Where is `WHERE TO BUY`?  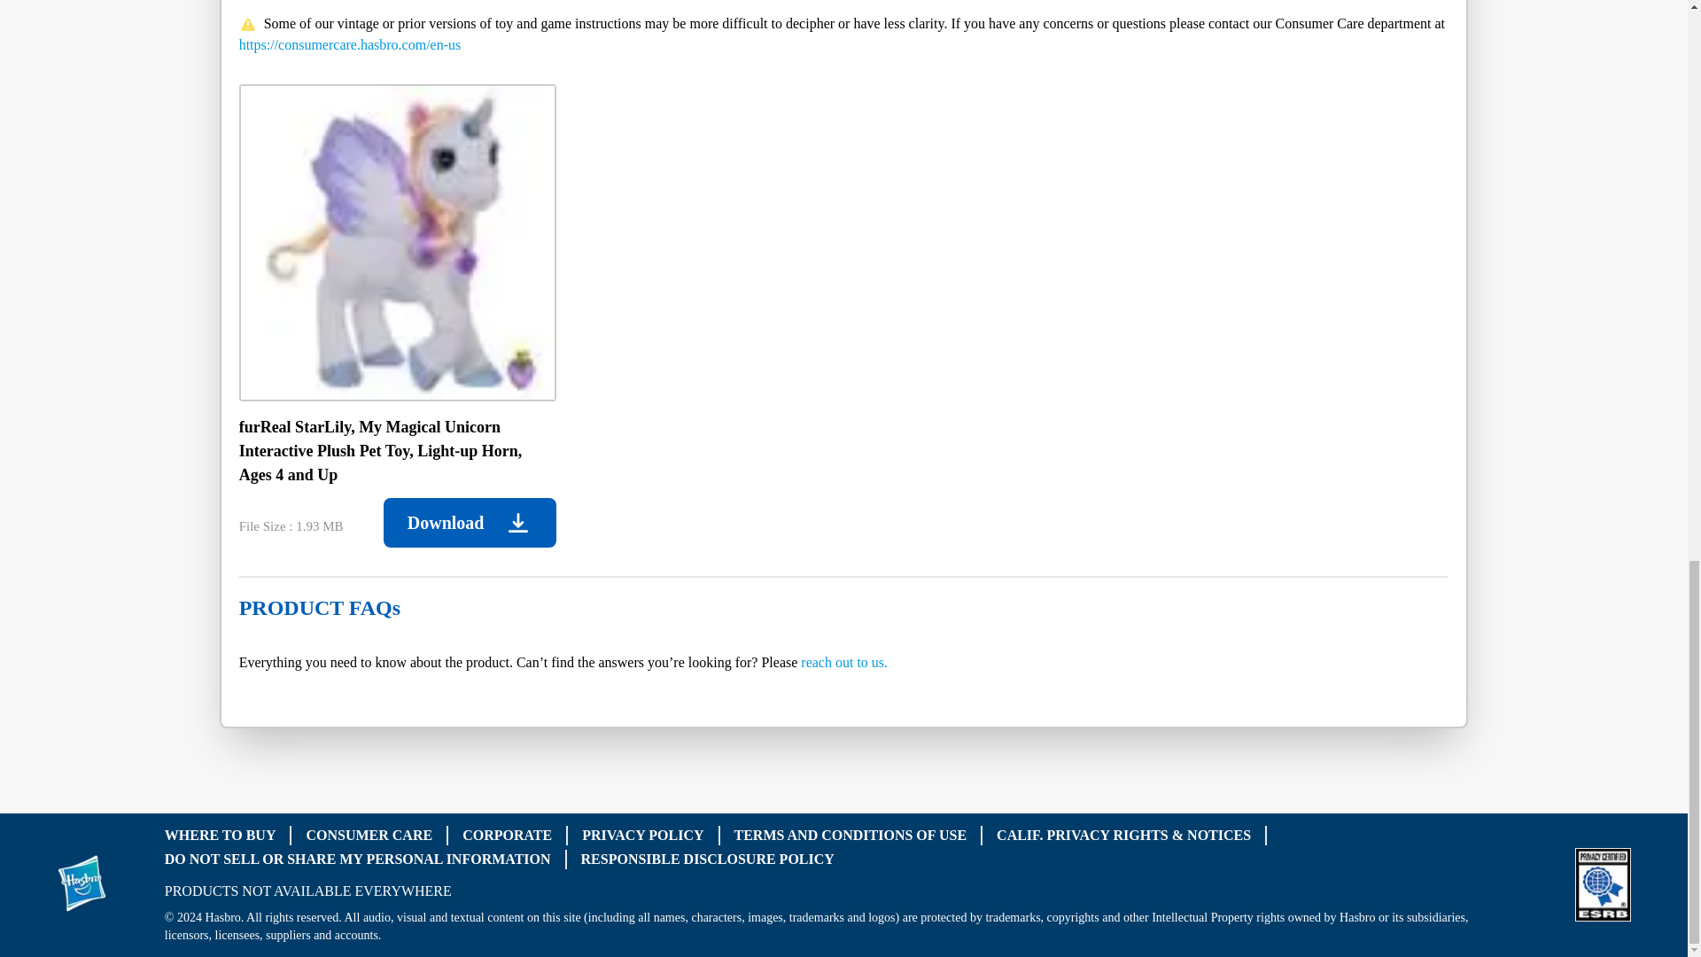
WHERE TO BUY is located at coordinates (220, 835).